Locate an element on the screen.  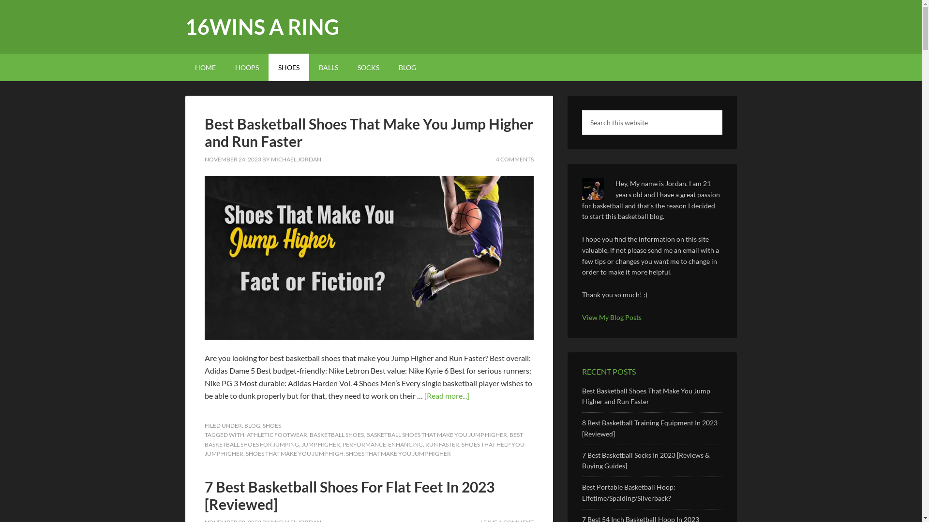
BASKETBALL SHOES is located at coordinates (337, 435).